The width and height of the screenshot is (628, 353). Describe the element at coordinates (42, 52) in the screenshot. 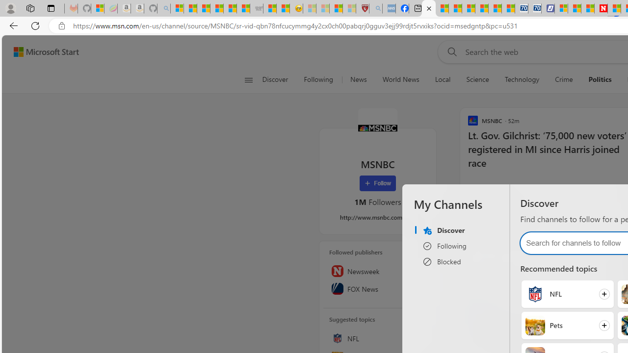

I see `Skip to content` at that location.